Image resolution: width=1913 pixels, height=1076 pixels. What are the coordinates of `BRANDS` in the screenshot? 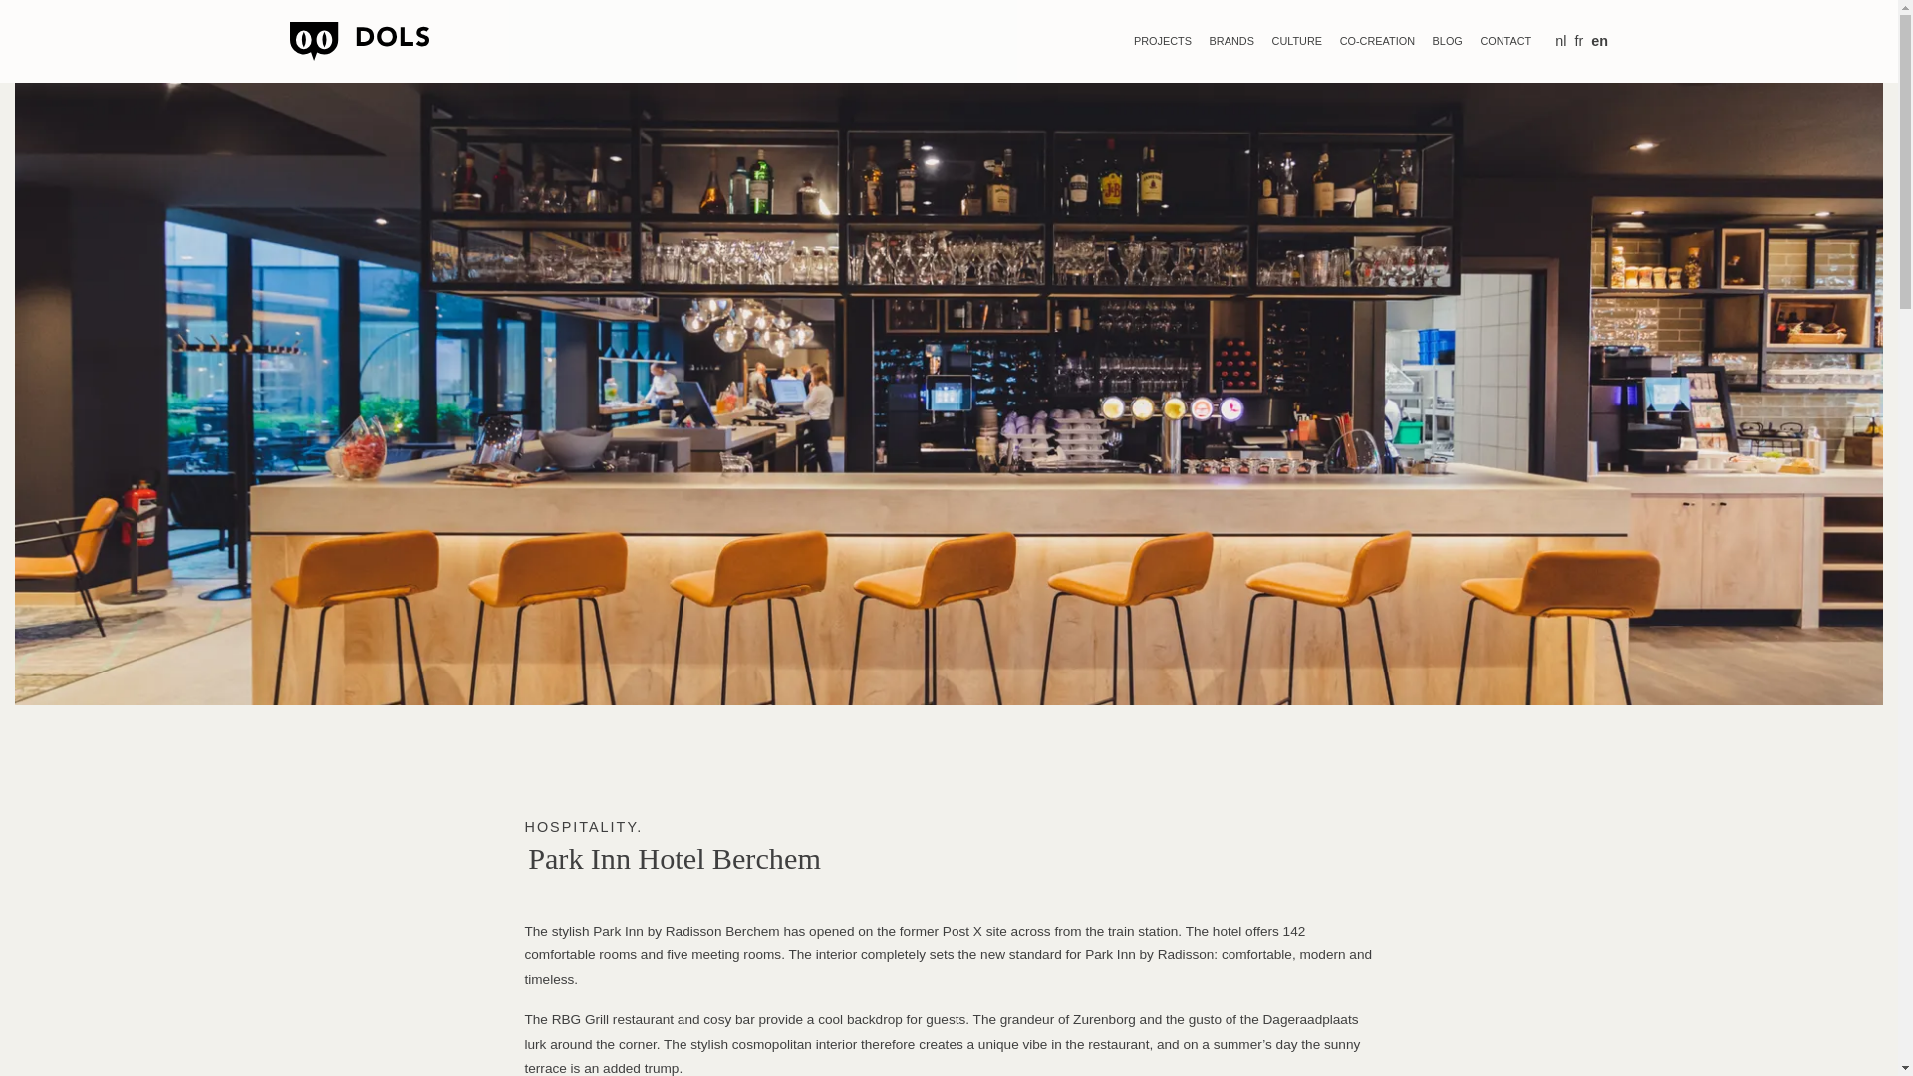 It's located at (1231, 41).